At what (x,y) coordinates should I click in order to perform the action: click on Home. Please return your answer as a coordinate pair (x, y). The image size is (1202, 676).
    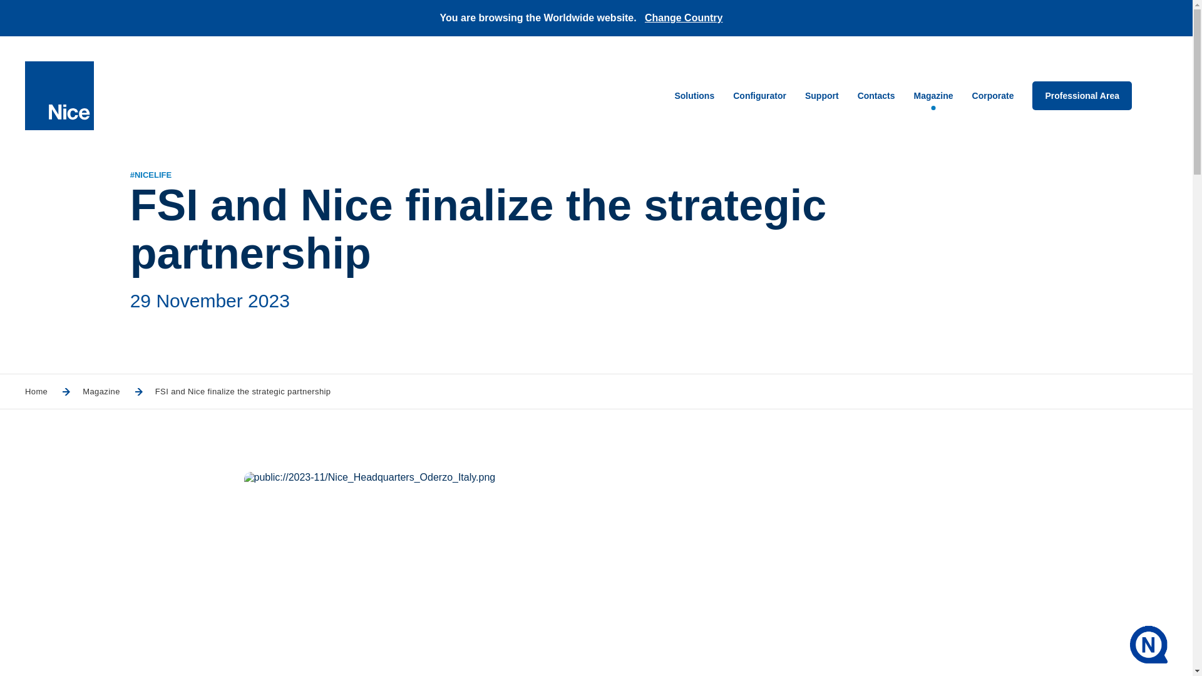
    Looking at the image, I should click on (36, 391).